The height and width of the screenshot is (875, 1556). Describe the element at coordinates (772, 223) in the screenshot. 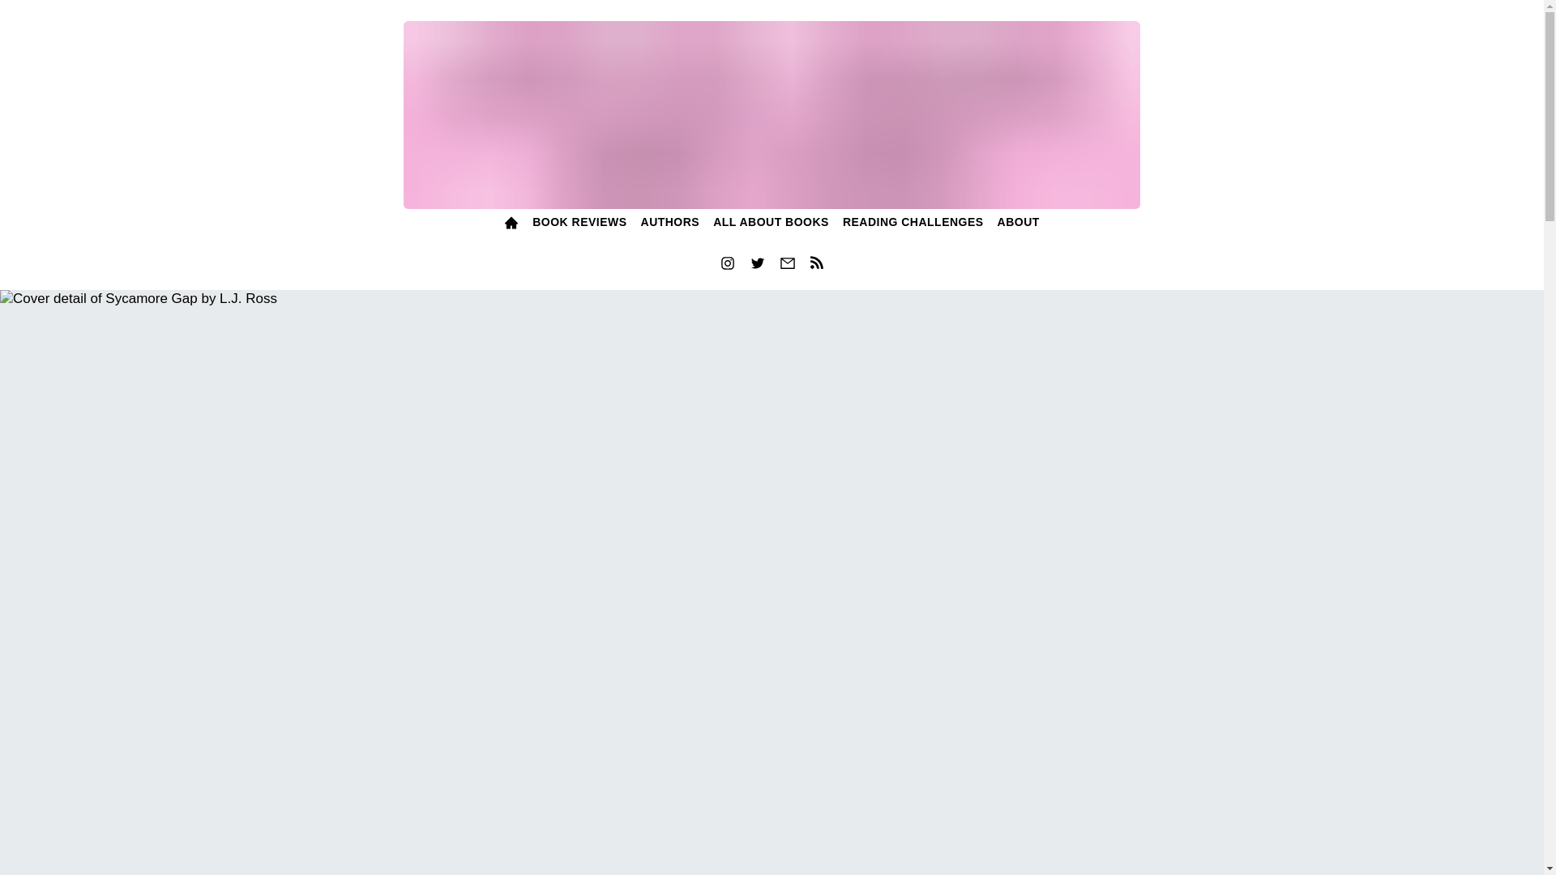

I see `ALL ABOUT BOOKS` at that location.